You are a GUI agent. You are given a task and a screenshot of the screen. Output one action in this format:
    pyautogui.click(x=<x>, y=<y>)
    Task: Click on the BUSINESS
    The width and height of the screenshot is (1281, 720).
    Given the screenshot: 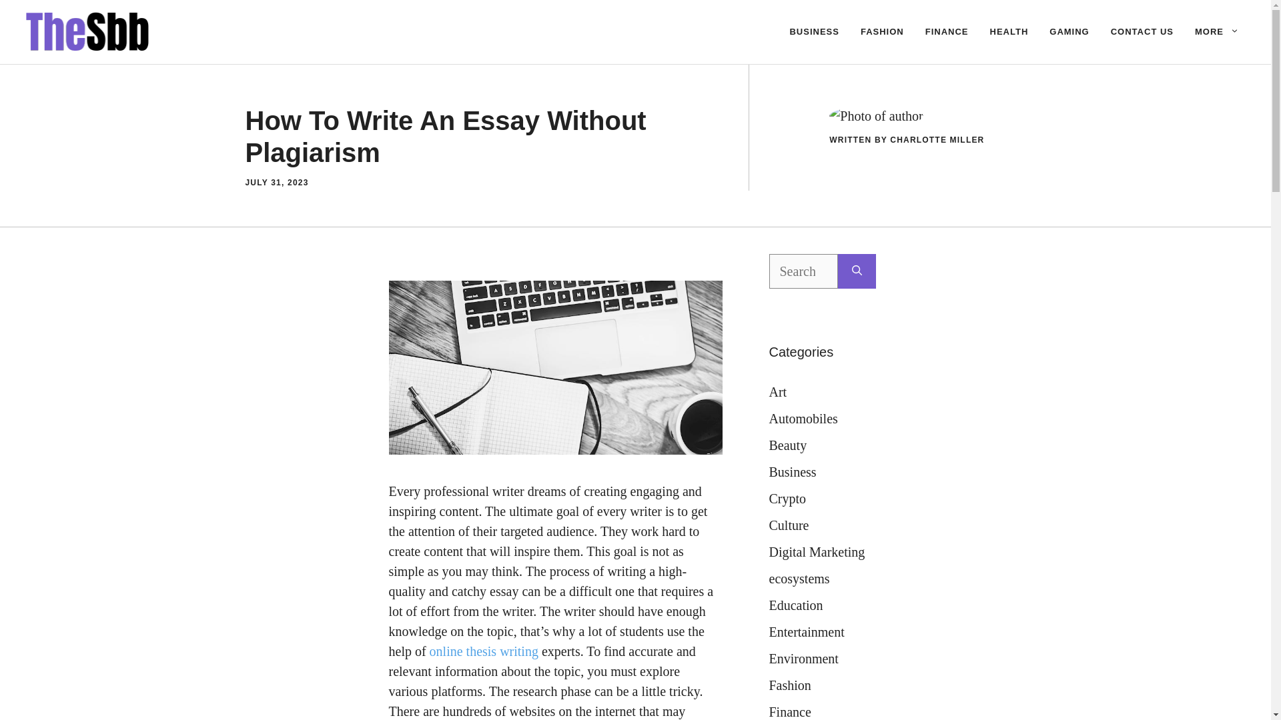 What is the action you would take?
    pyautogui.click(x=814, y=32)
    